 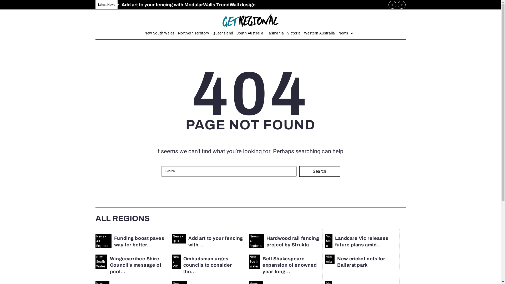 What do you see at coordinates (256, 241) in the screenshot?
I see `News - All Regions` at bounding box center [256, 241].